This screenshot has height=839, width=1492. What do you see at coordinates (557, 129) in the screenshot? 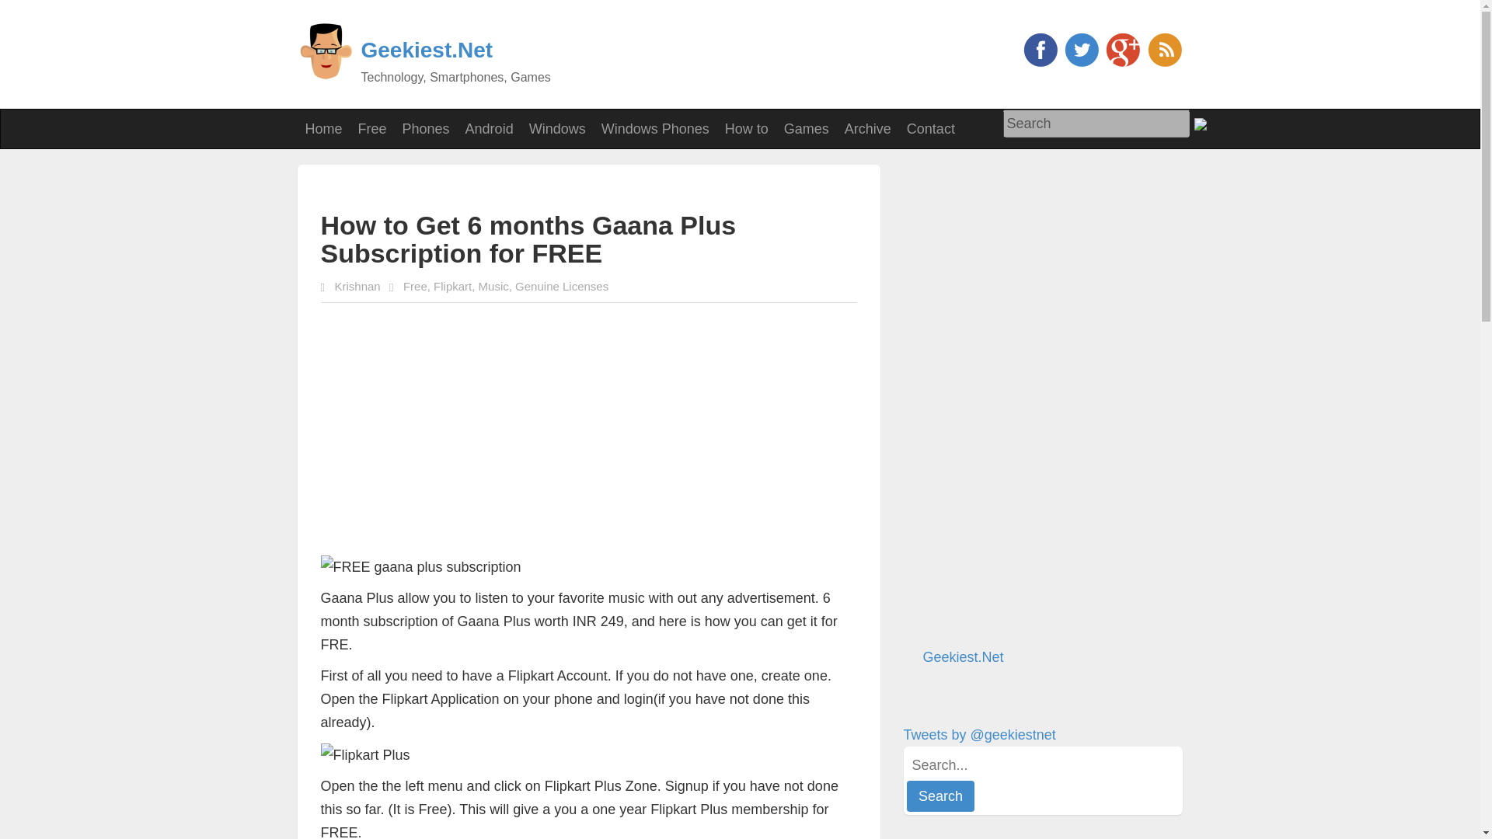
I see `Windows` at bounding box center [557, 129].